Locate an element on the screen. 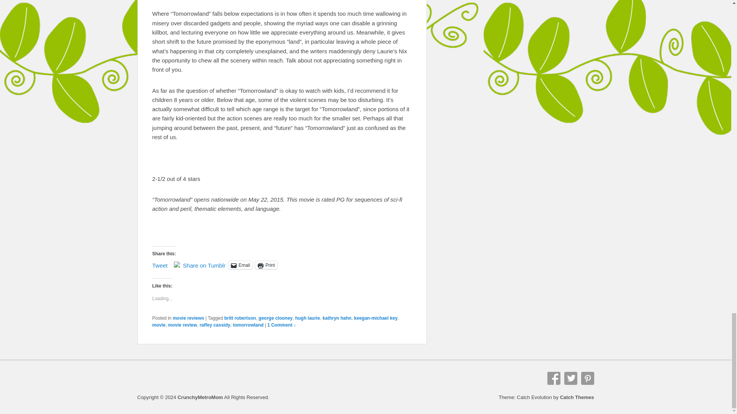 This screenshot has height=414, width=737. Share on Tumblr is located at coordinates (204, 264).